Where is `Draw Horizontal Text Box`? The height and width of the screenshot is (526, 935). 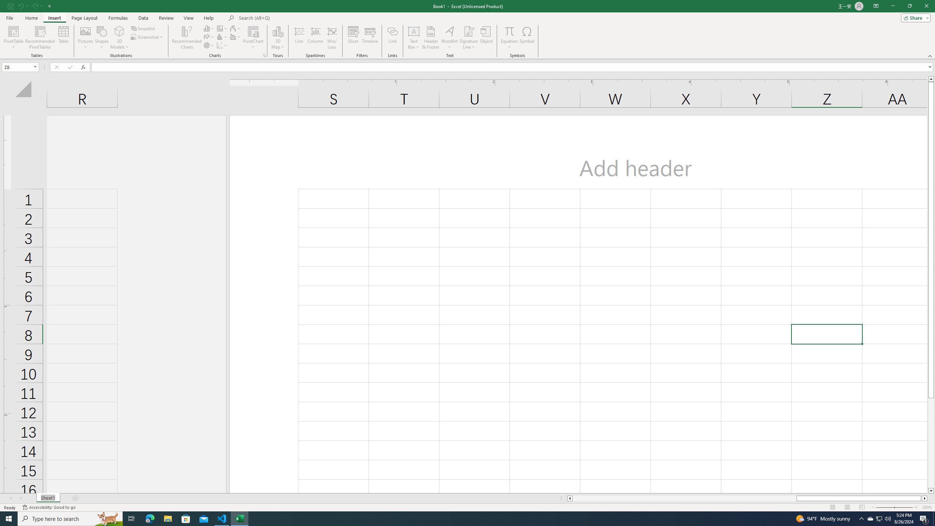 Draw Horizontal Text Box is located at coordinates (413, 31).